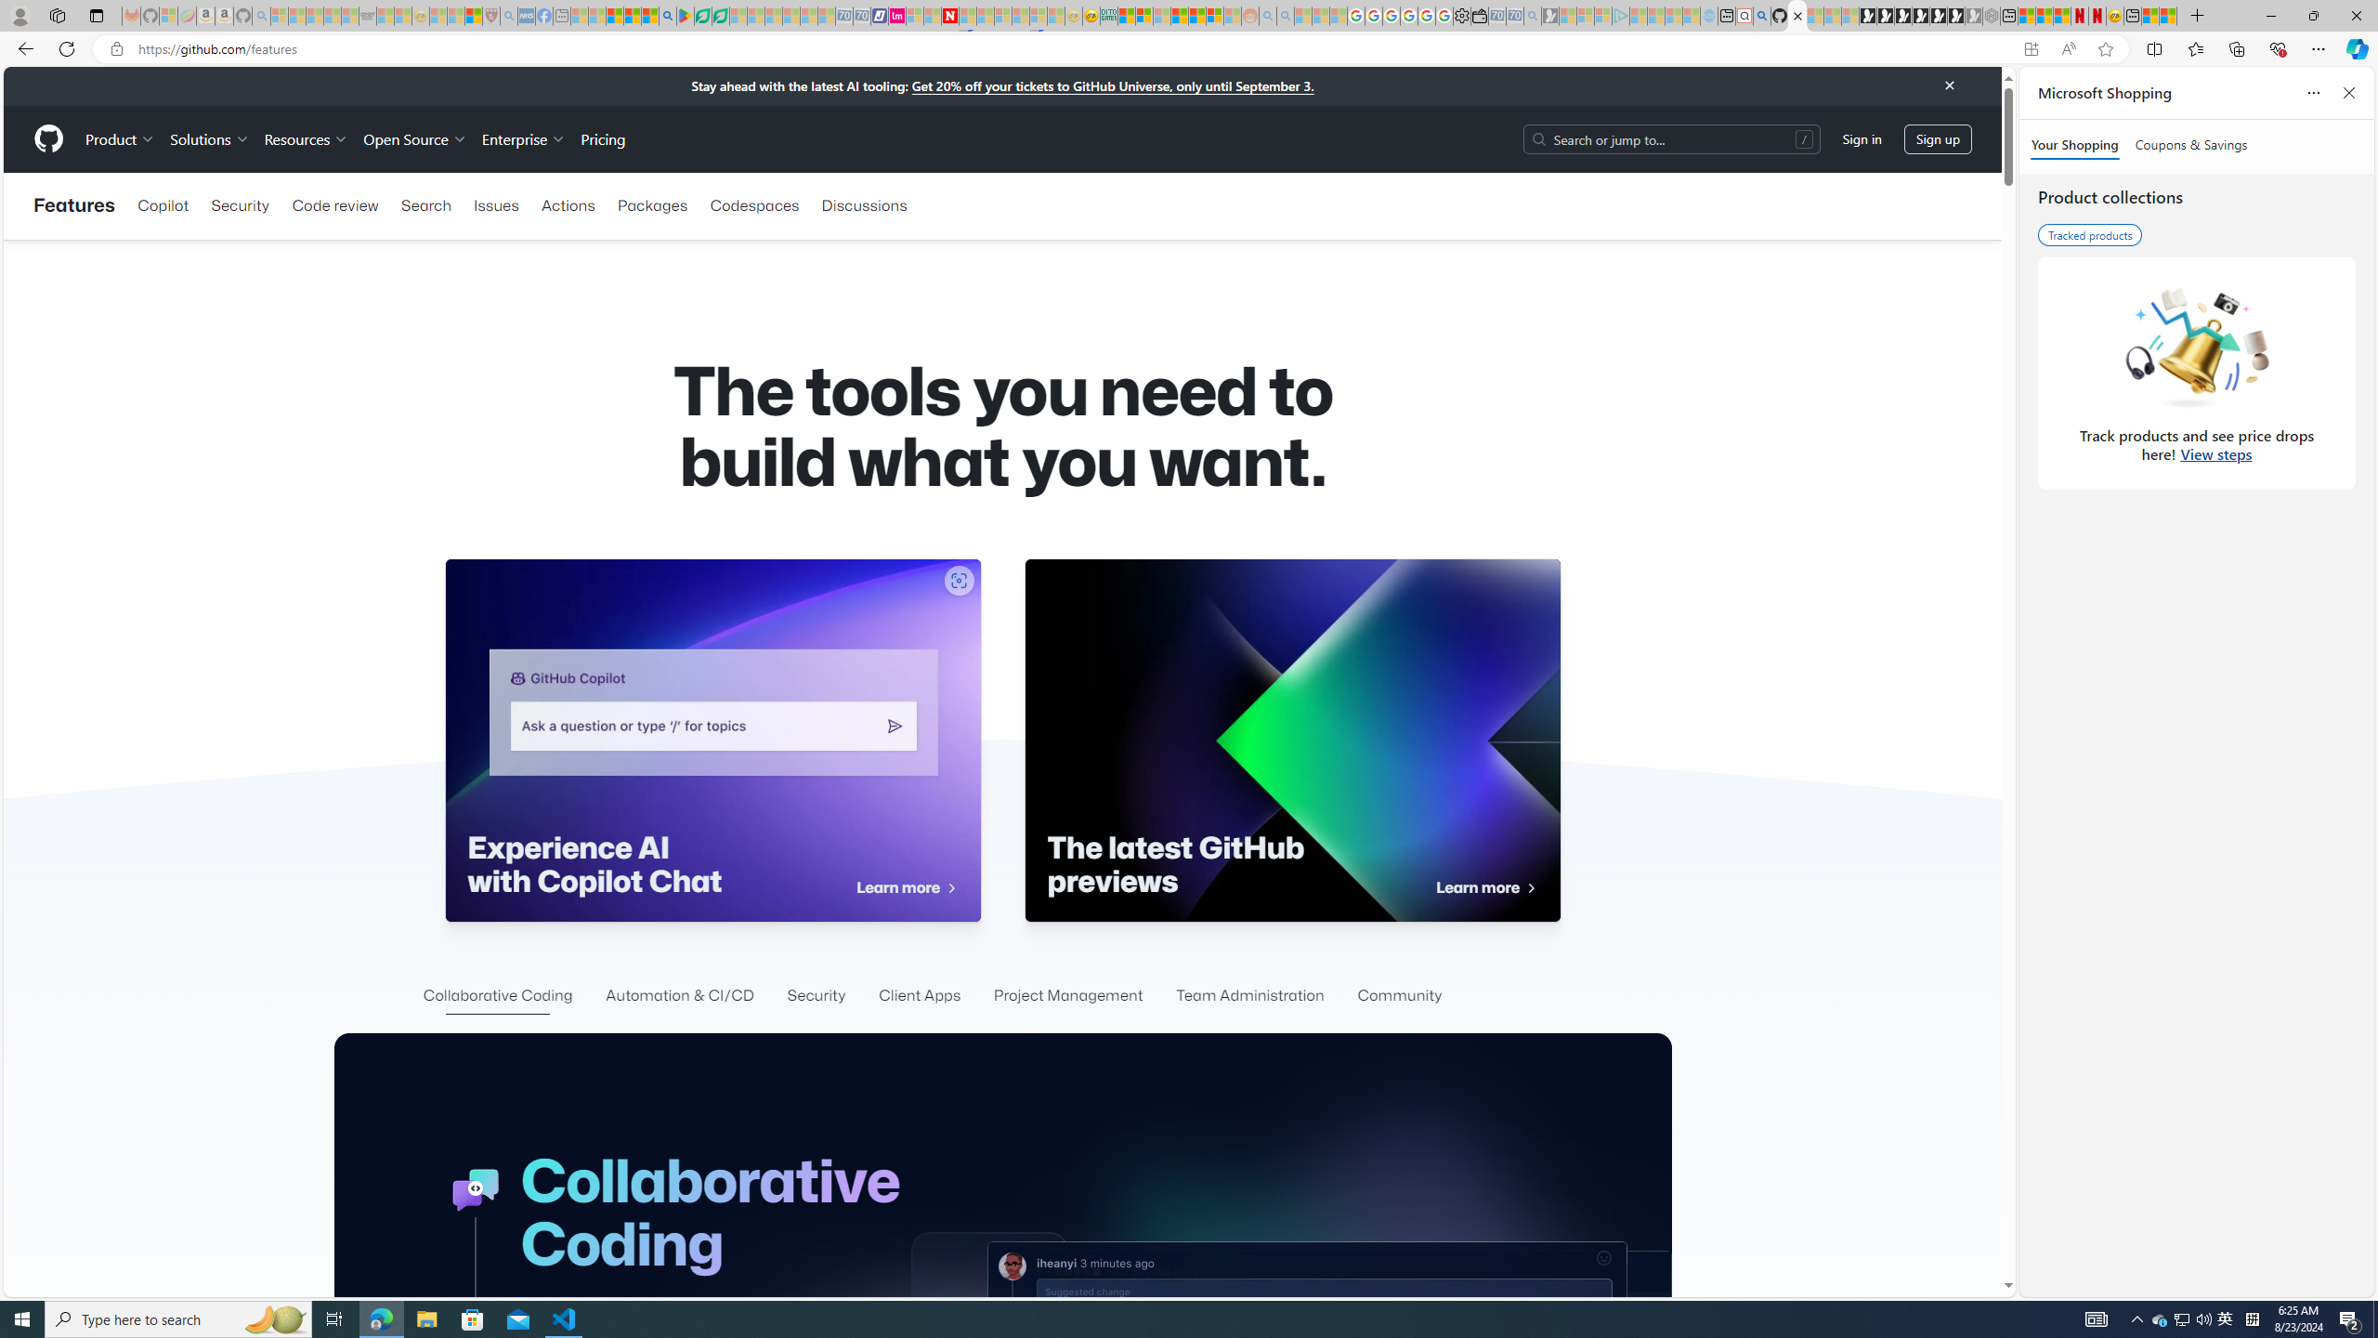 The image size is (2378, 1338). I want to click on Issues, so click(496, 205).